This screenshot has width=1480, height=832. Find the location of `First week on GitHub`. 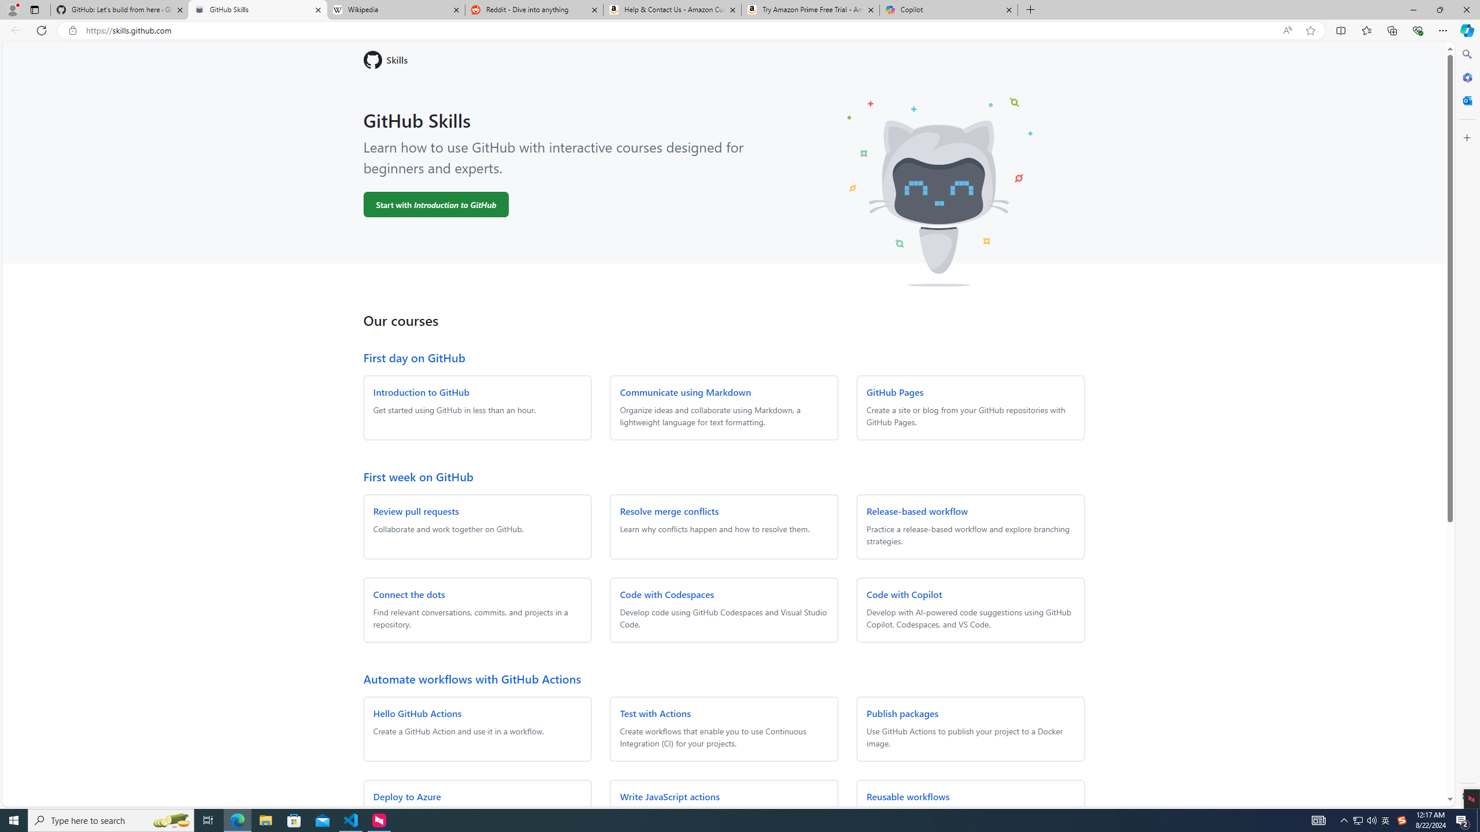

First week on GitHub is located at coordinates (418, 476).